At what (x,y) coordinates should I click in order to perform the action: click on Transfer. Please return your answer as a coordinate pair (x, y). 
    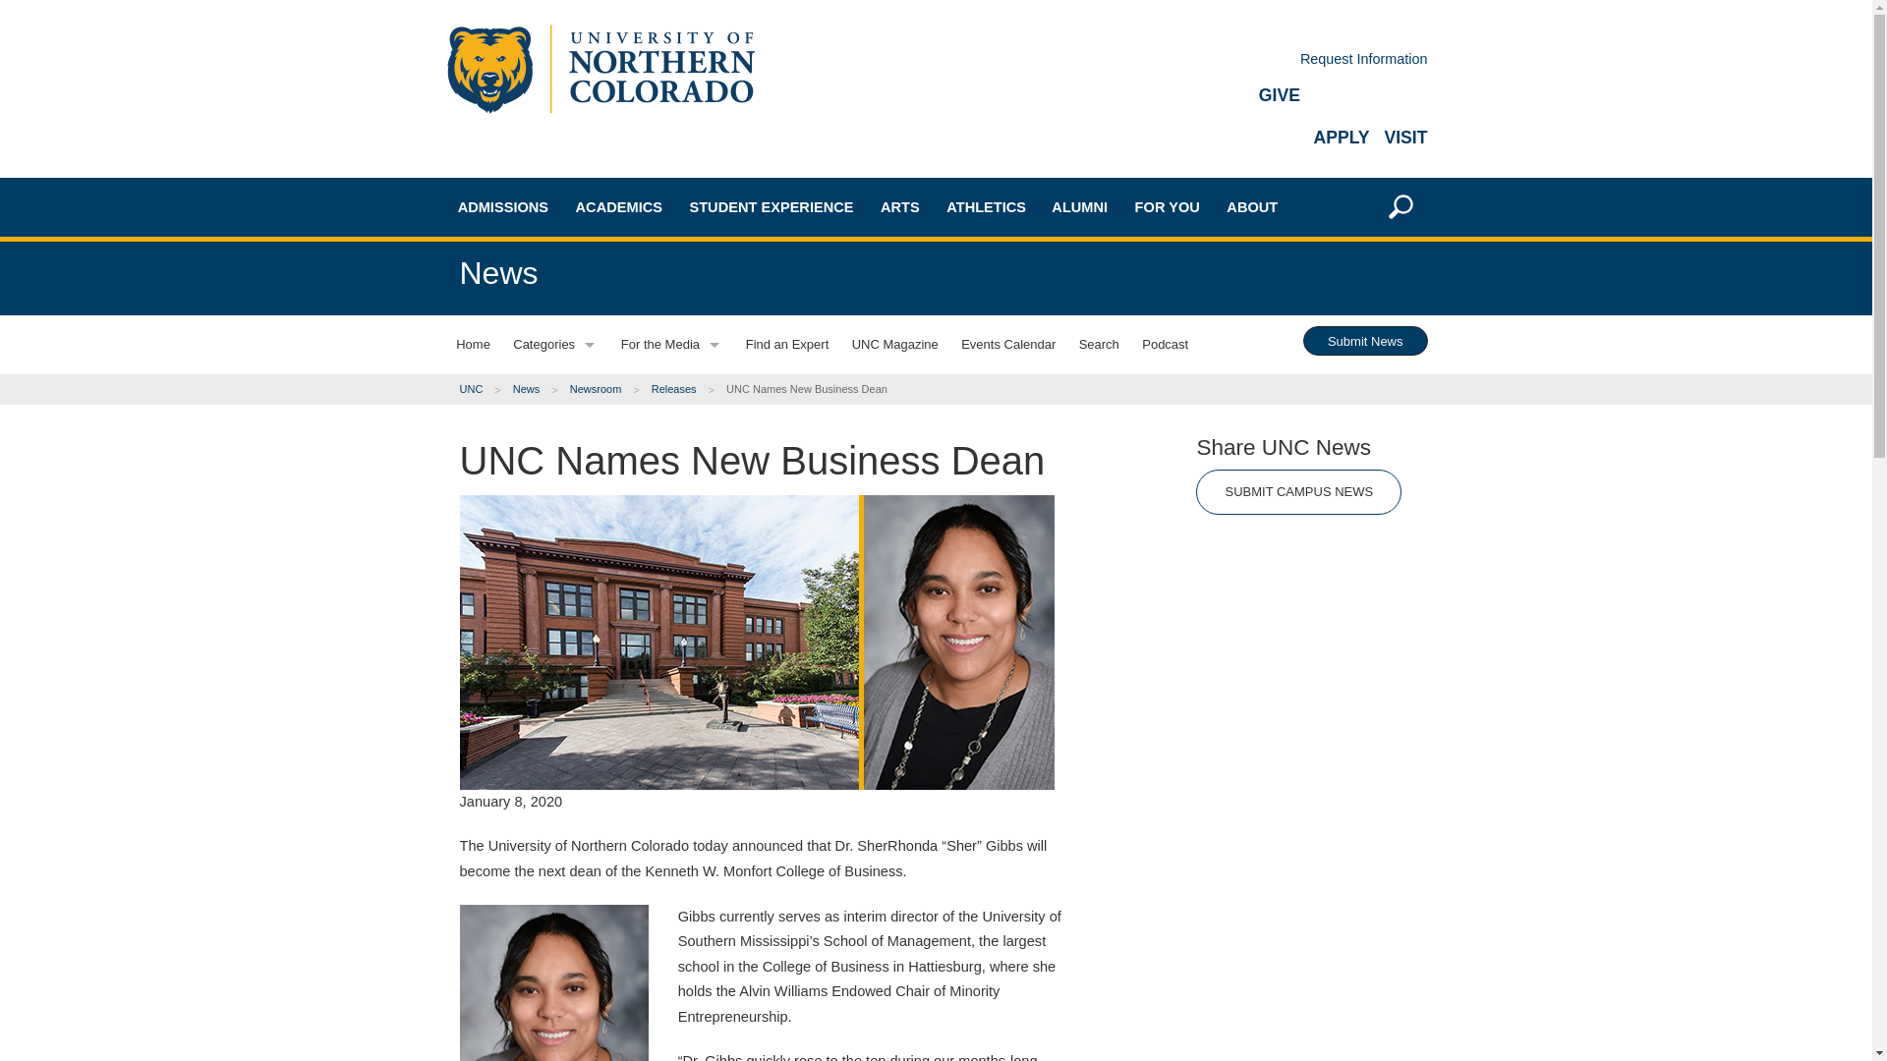
    Looking at the image, I should click on (543, 330).